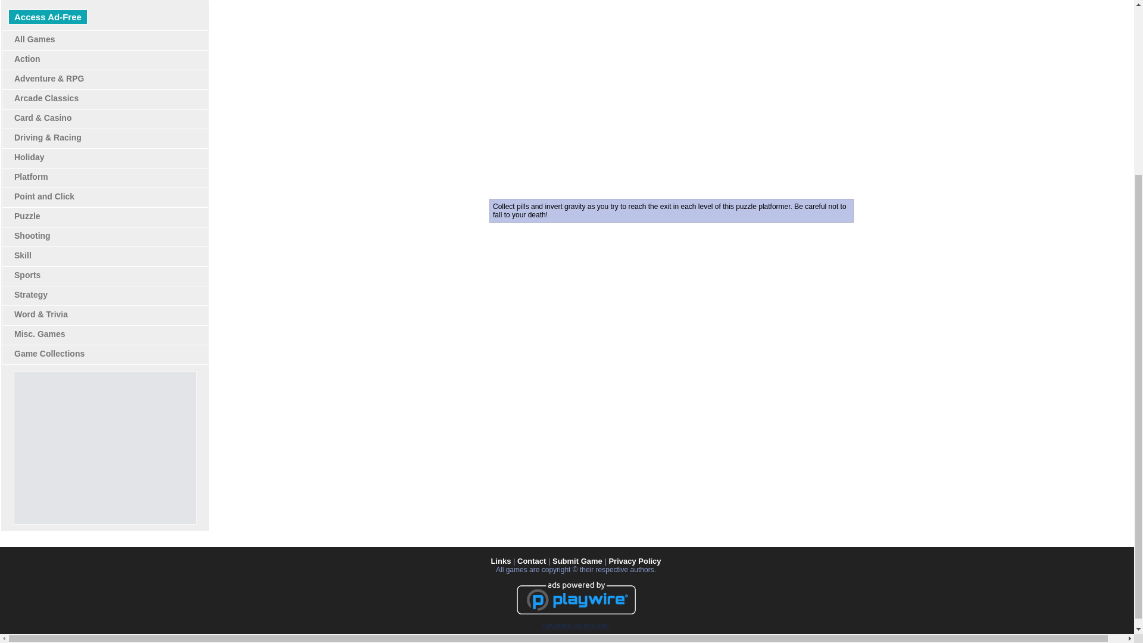 The height and width of the screenshot is (643, 1143). Describe the element at coordinates (44, 196) in the screenshot. I see `Point and Click` at that location.